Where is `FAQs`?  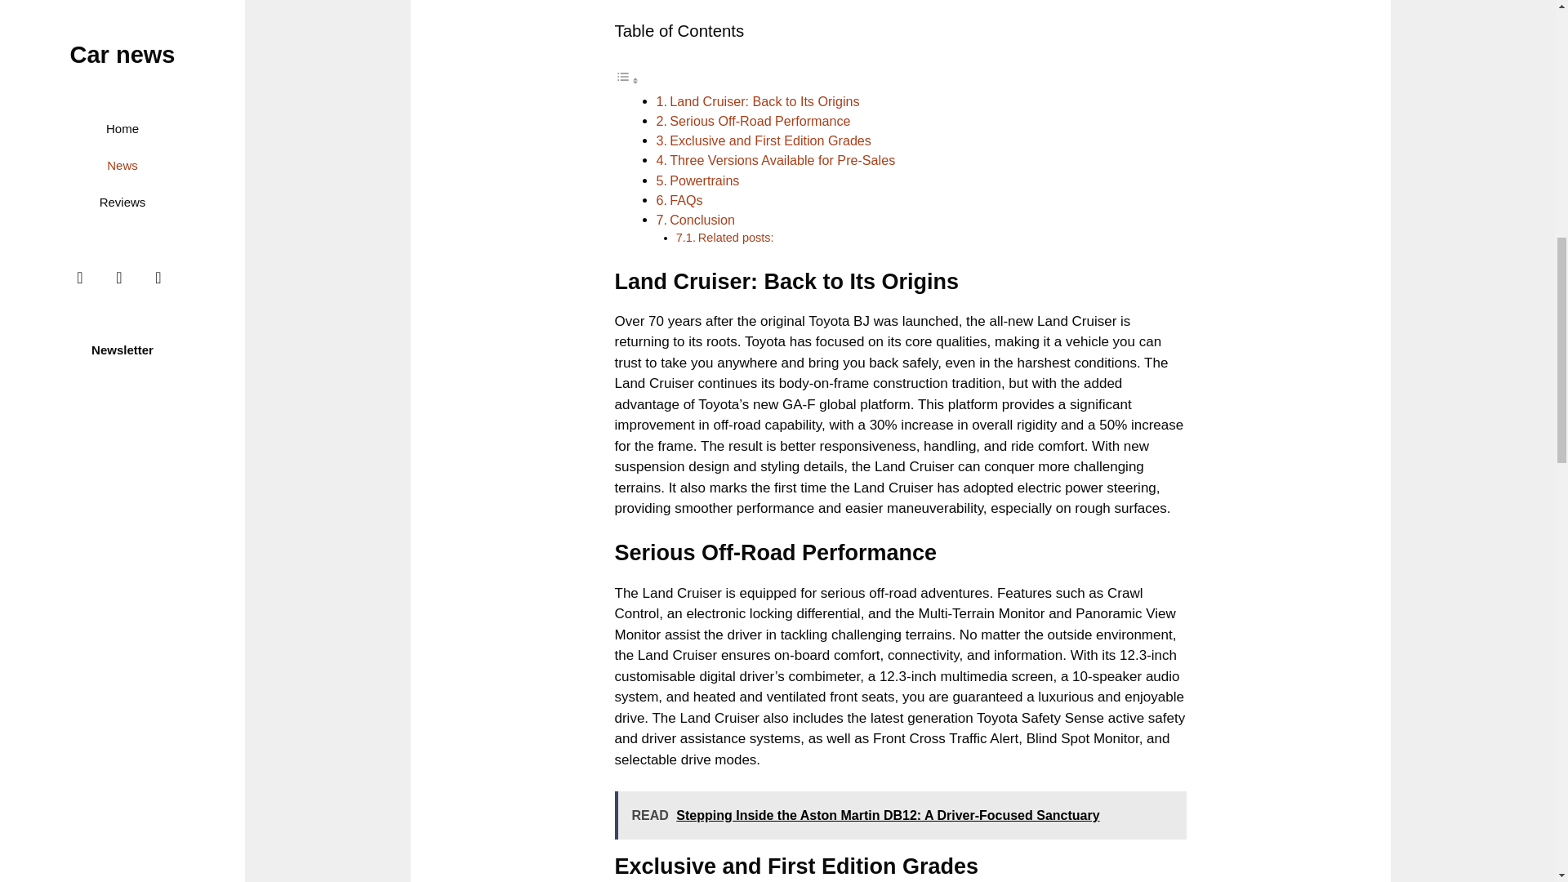
FAQs is located at coordinates (686, 199).